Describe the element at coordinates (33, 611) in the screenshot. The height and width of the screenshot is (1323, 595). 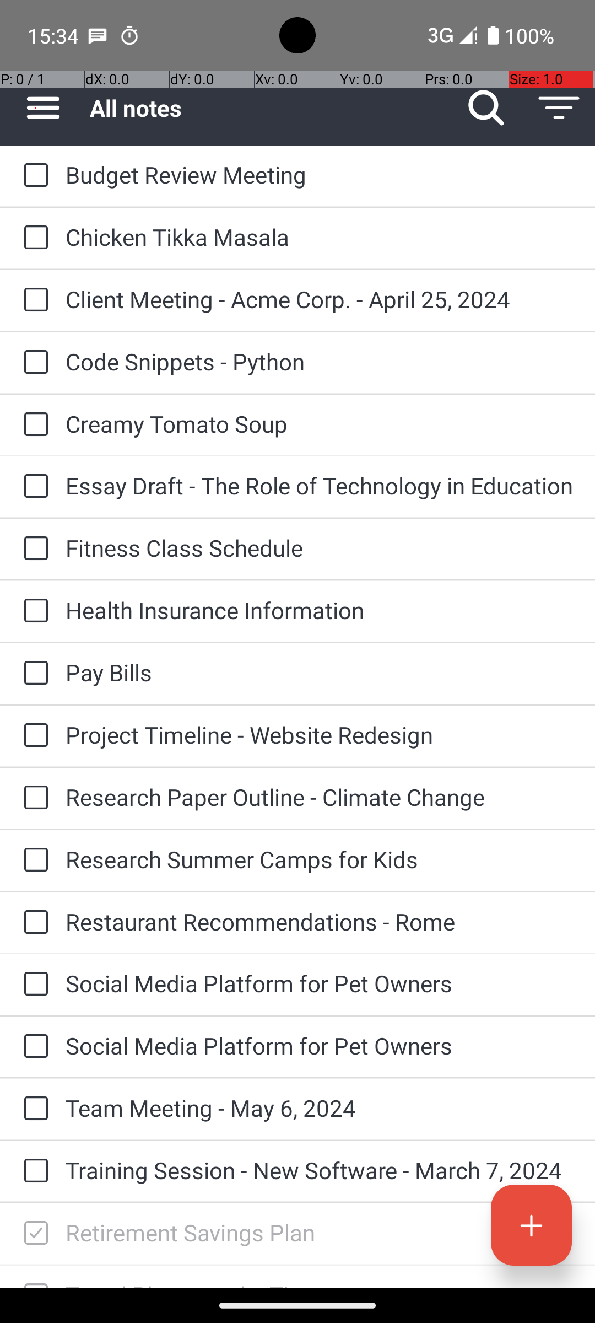
I see `to-do: Health Insurance Information` at that location.